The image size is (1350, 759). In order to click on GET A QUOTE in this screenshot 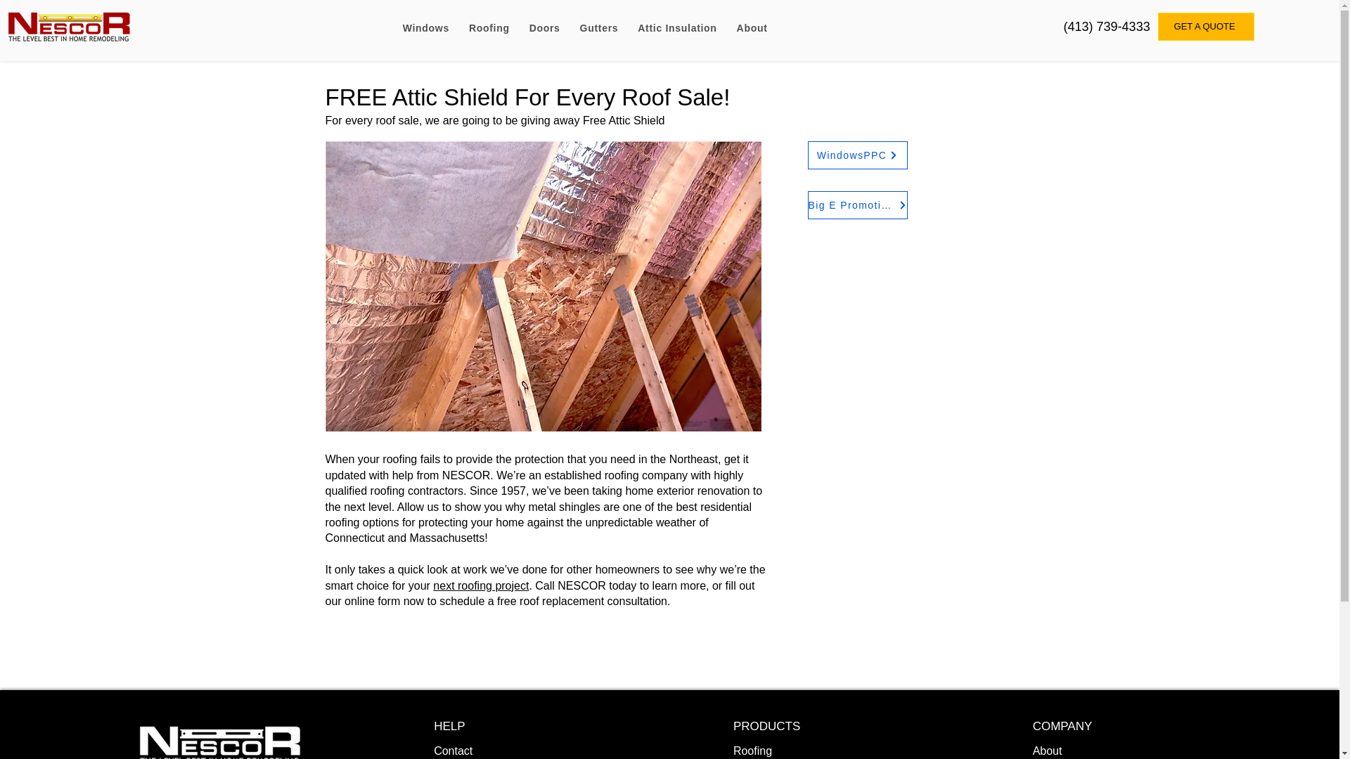, I will do `click(1206, 27)`.